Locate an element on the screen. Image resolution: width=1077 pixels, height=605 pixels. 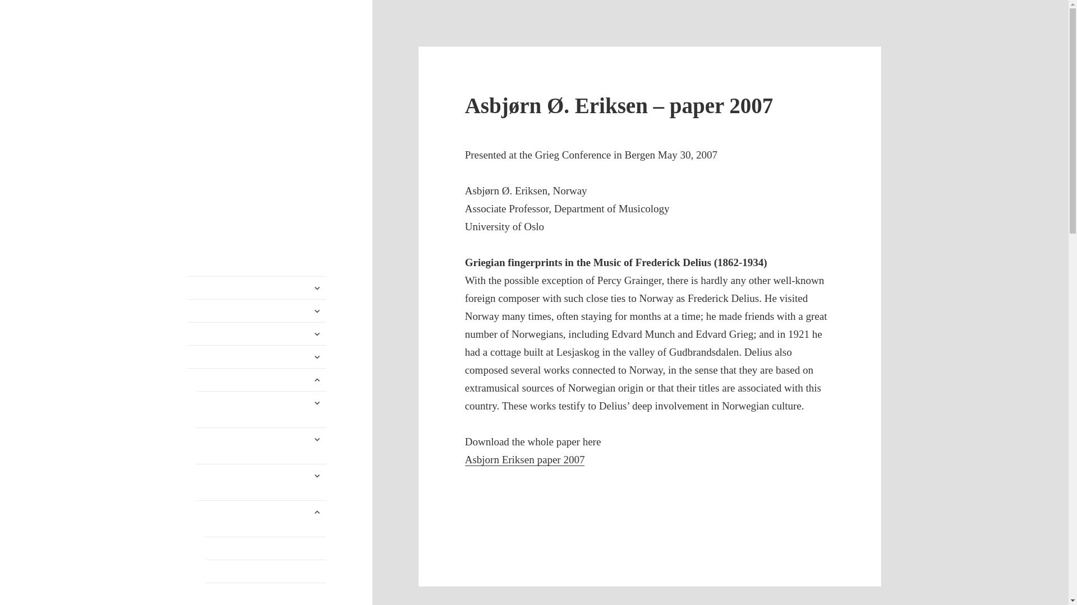
GRIEG SOCIETIES is located at coordinates (257, 310).